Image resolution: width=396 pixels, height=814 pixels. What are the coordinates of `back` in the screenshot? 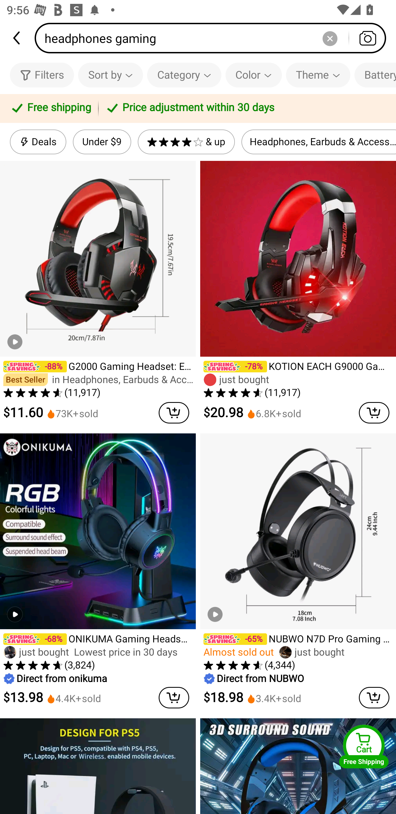 It's located at (17, 38).